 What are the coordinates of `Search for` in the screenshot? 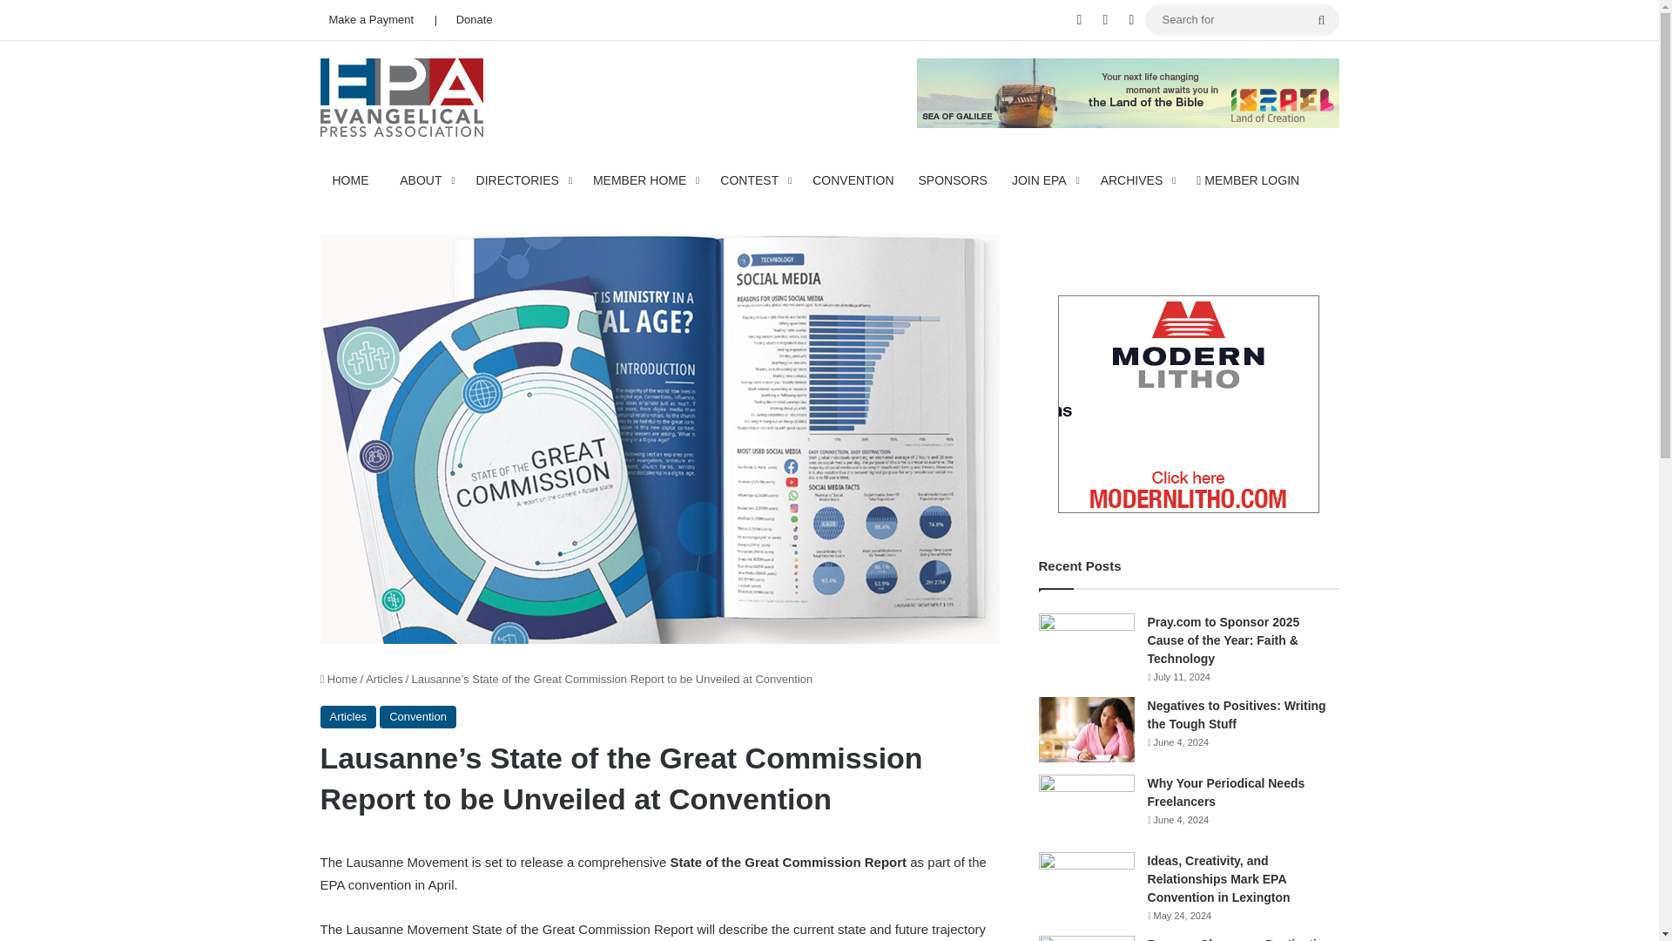 It's located at (1242, 19).